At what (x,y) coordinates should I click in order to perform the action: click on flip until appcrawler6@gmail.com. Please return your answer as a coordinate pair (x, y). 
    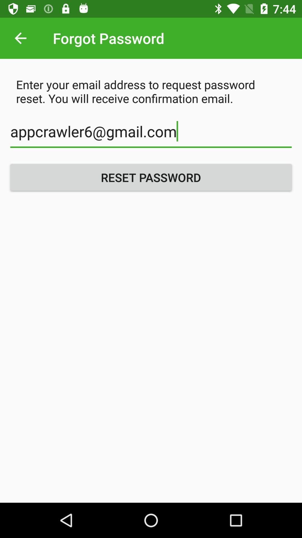
    Looking at the image, I should click on (151, 134).